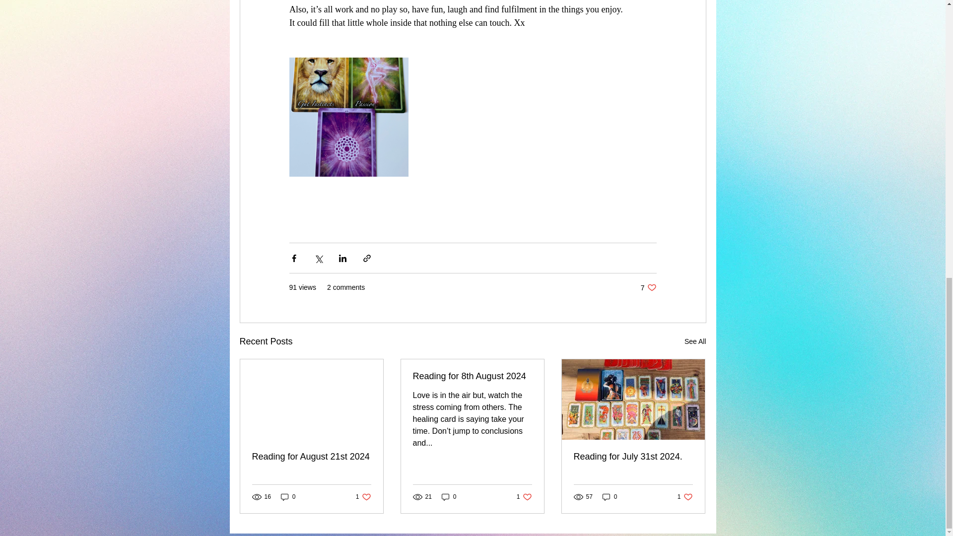  What do you see at coordinates (363, 497) in the screenshot?
I see `See All` at bounding box center [363, 497].